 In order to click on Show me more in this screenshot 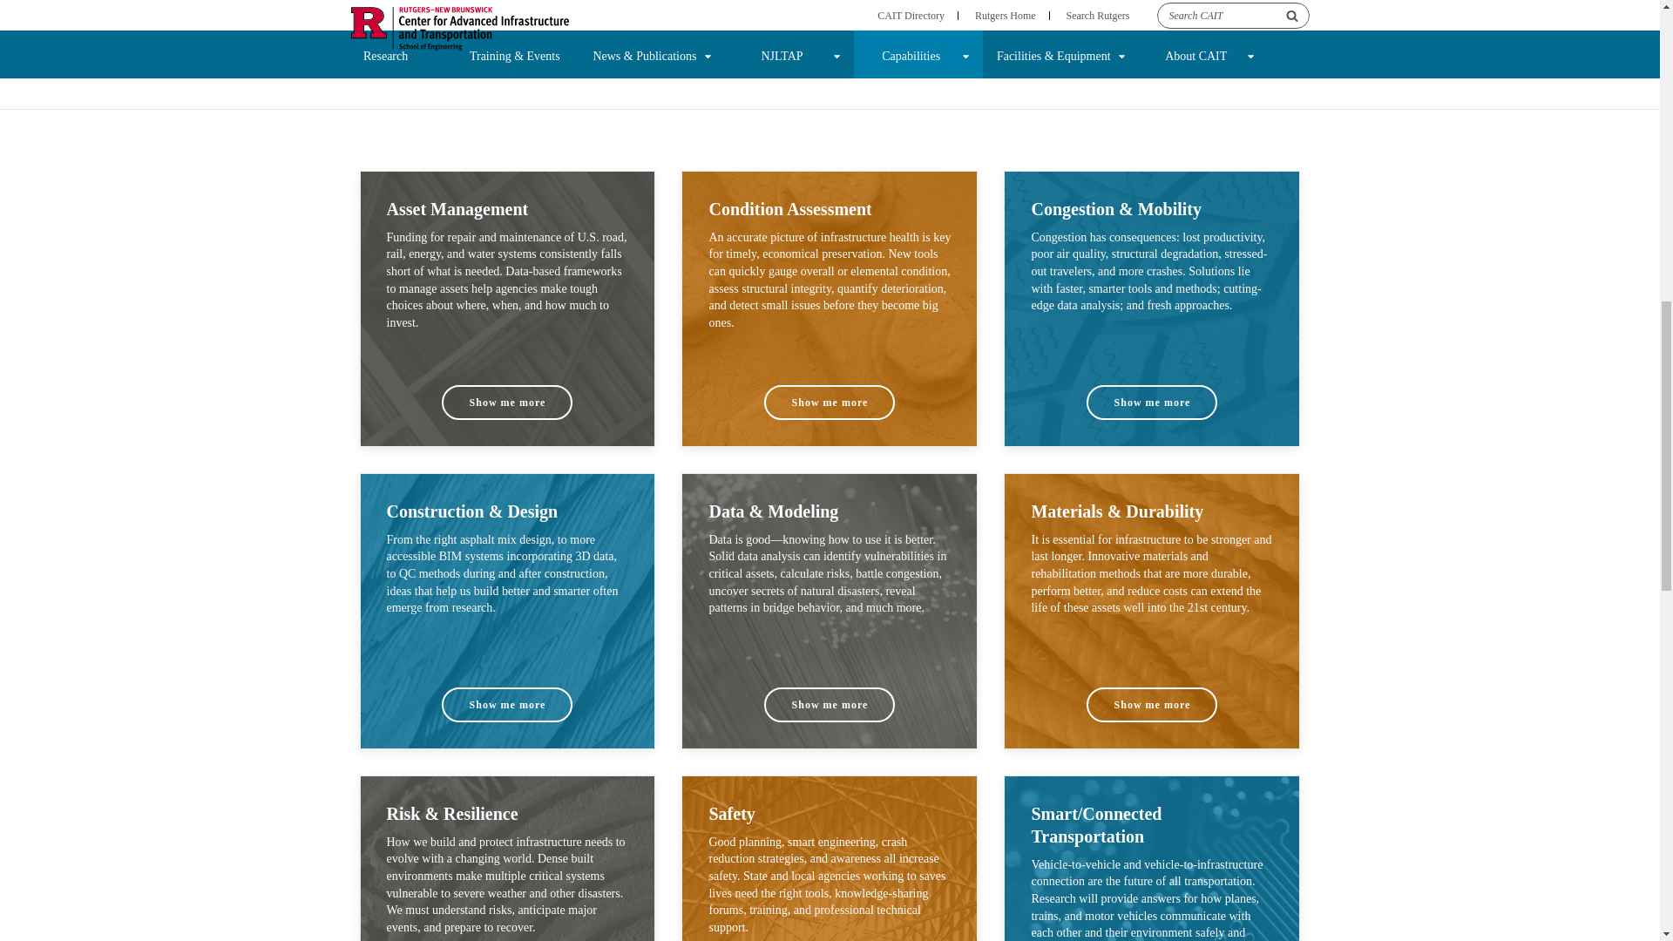, I will do `click(1152, 705)`.